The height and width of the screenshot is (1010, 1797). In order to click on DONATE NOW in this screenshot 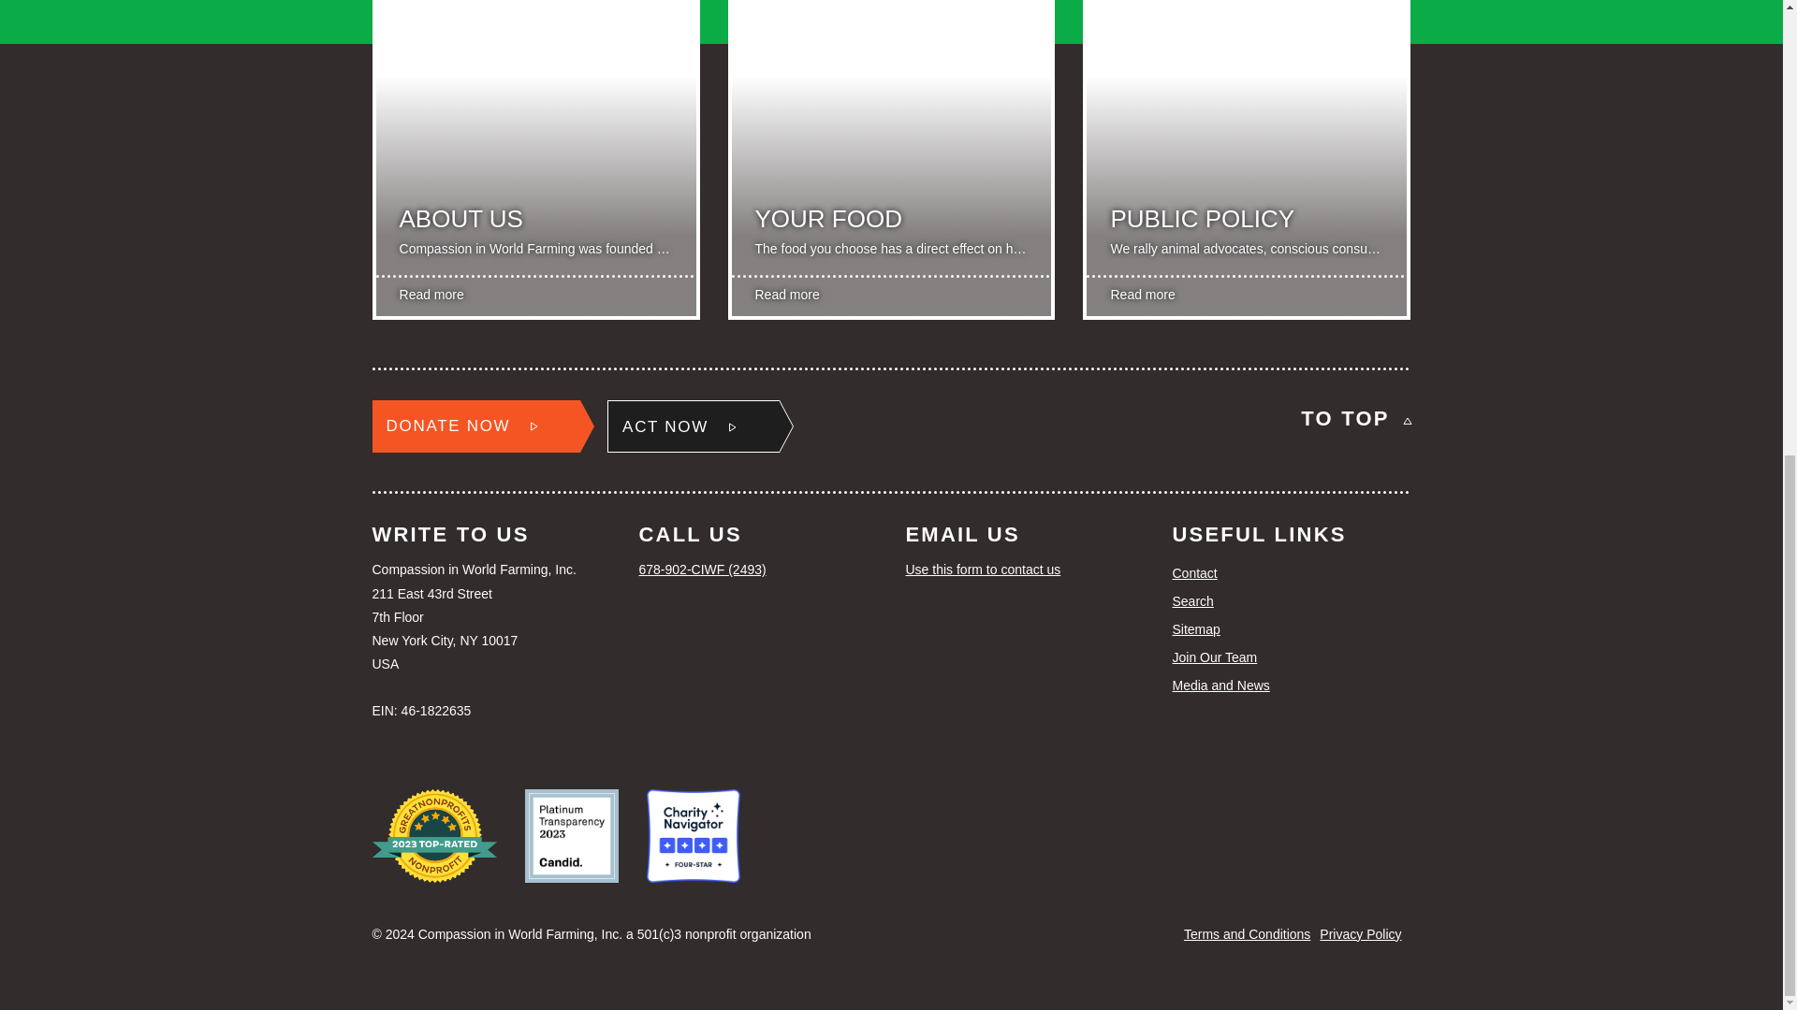, I will do `click(475, 426)`.